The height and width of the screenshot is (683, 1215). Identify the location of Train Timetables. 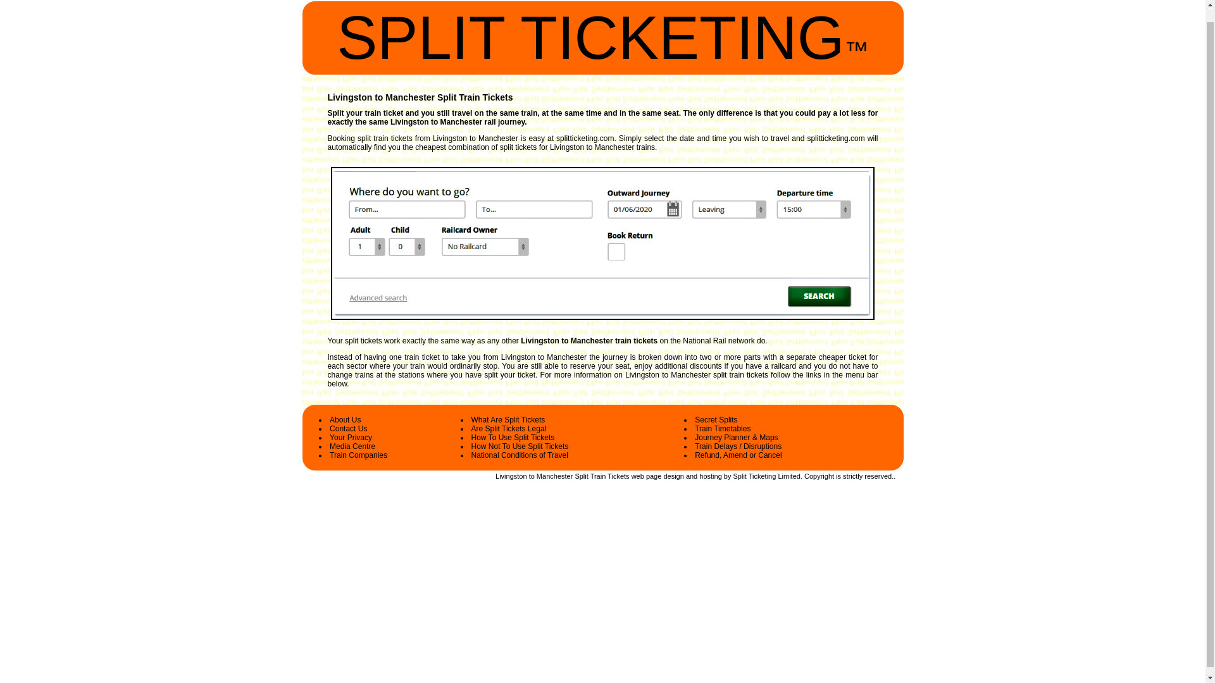
(723, 428).